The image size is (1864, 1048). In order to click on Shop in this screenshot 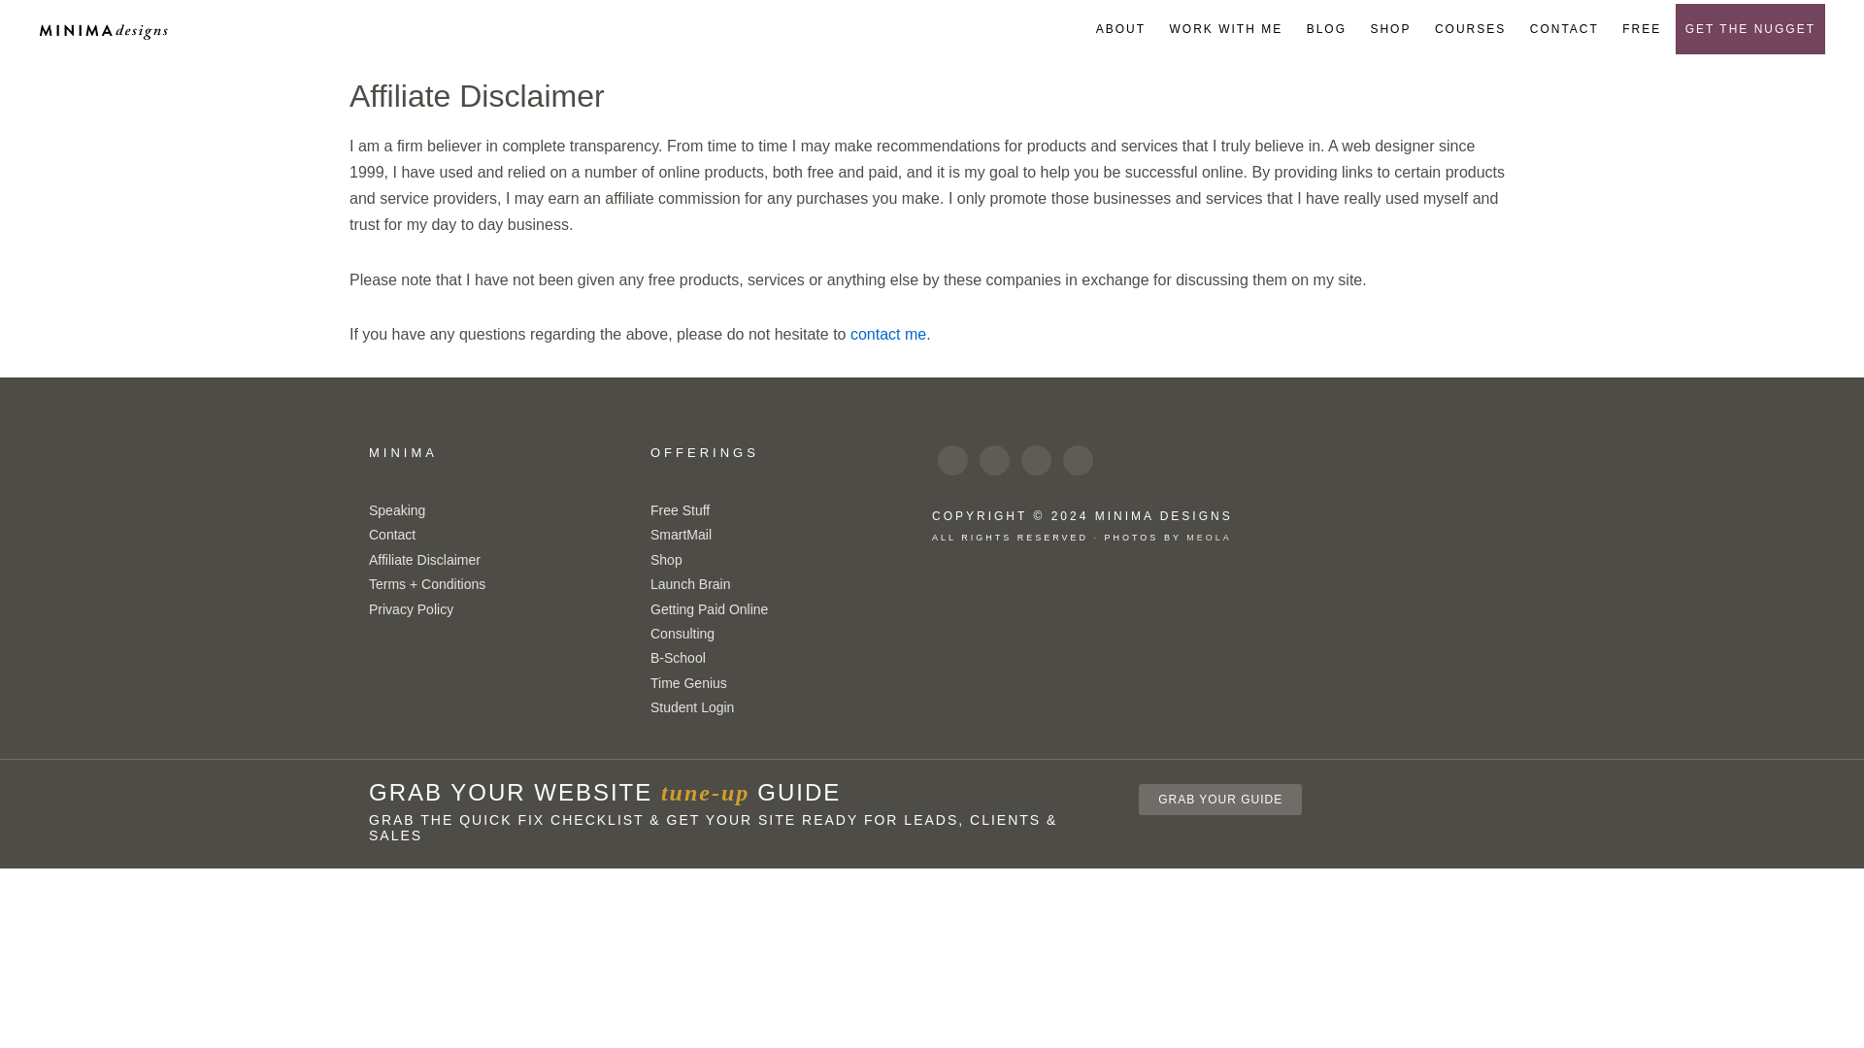, I will do `click(666, 560)`.